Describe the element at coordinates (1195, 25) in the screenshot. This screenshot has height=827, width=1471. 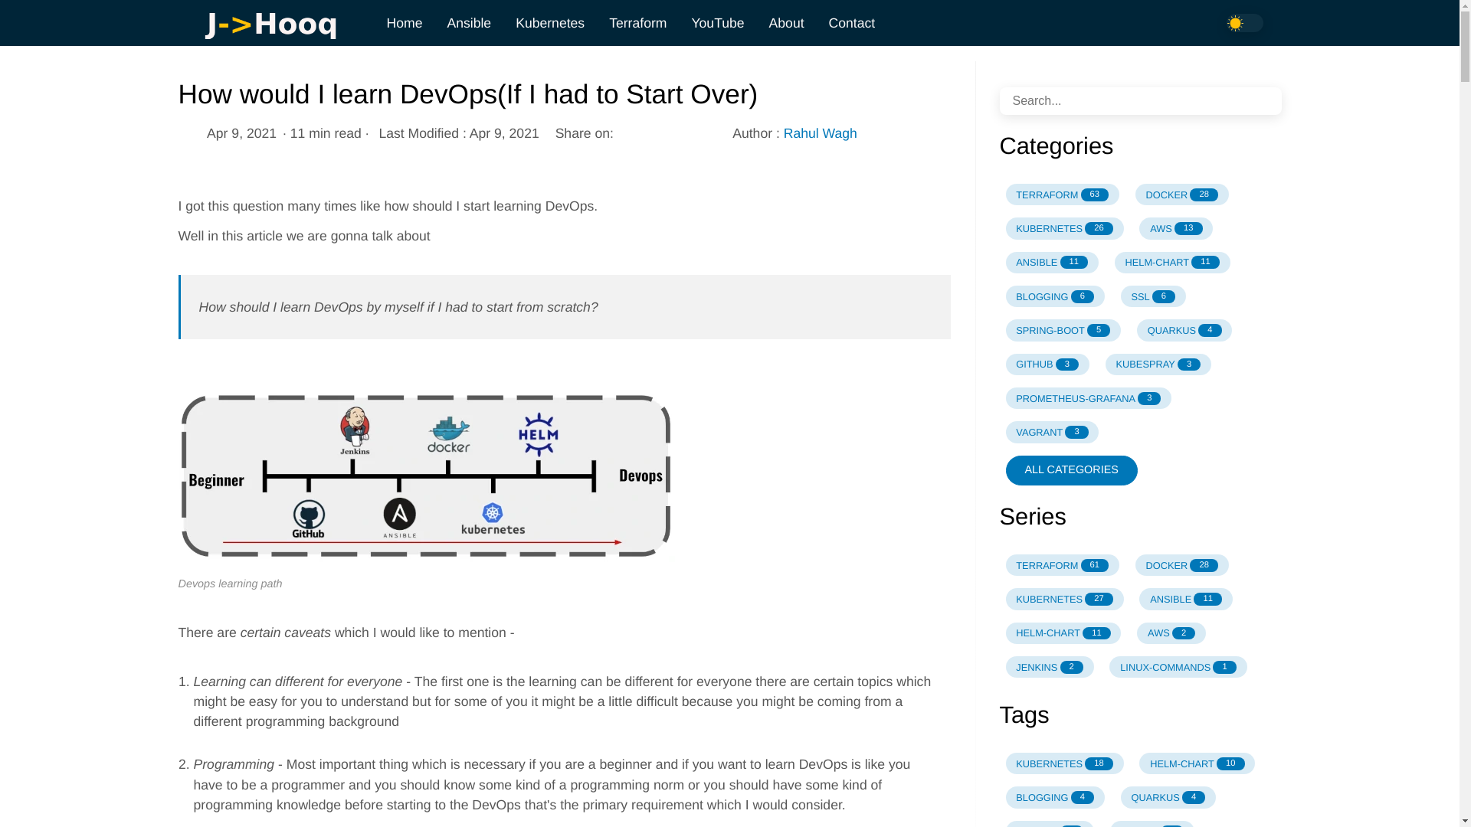
I see `rss` at that location.